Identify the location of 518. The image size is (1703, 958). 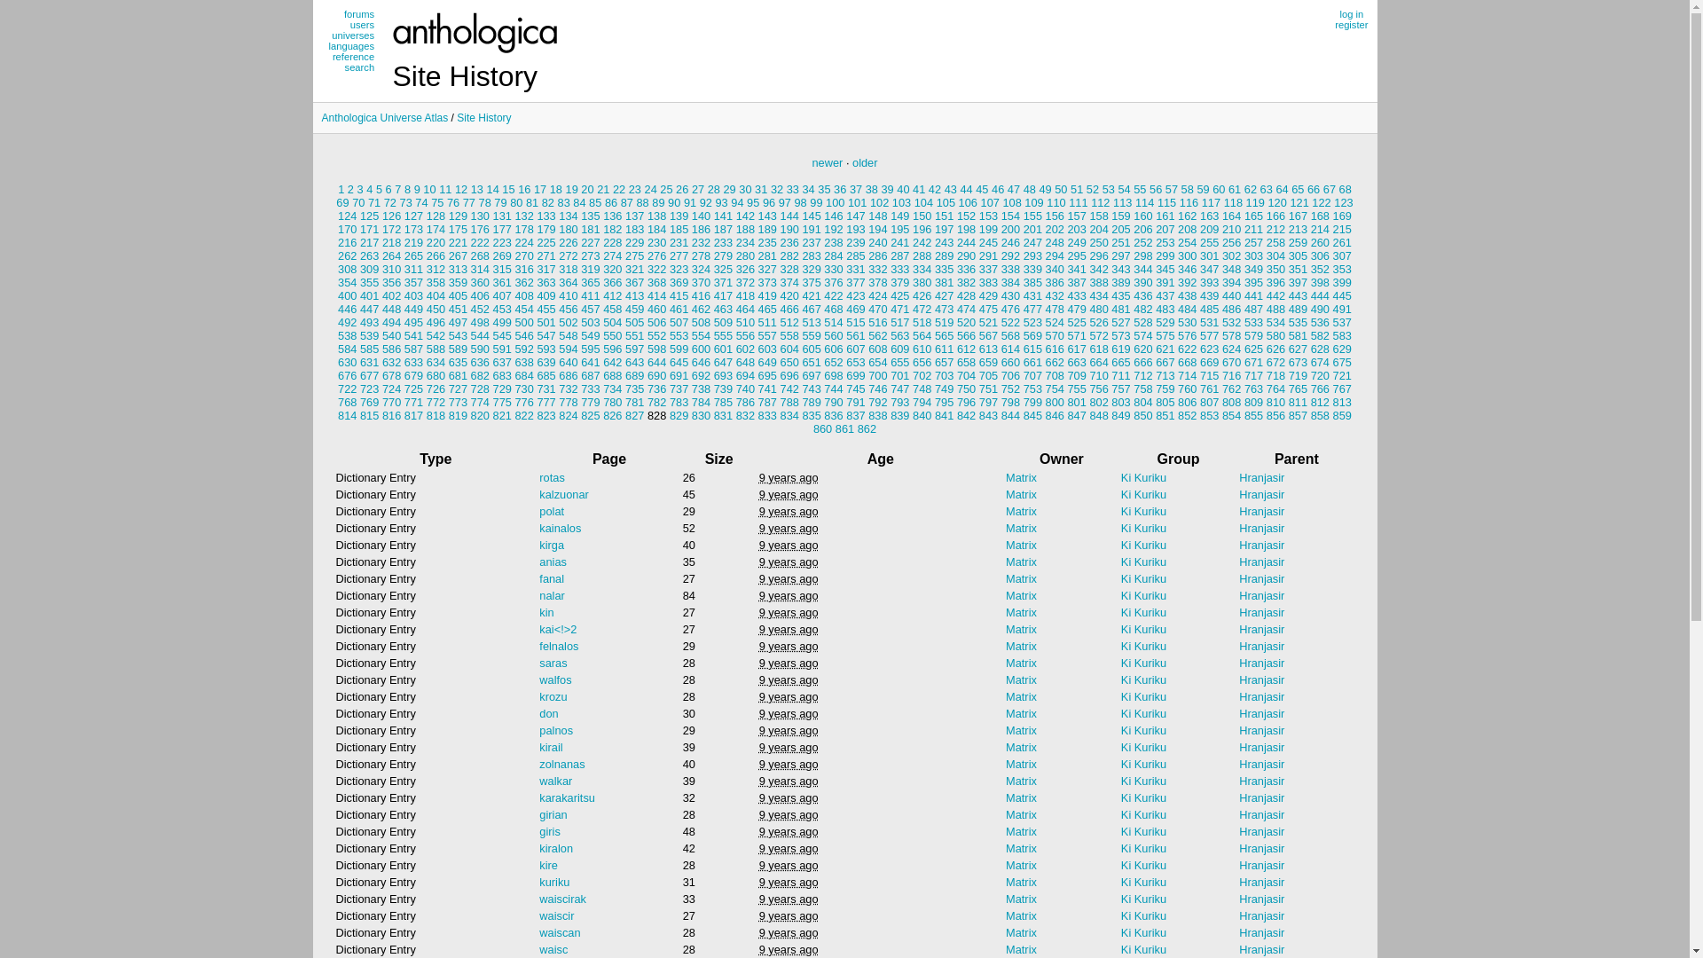
(922, 323).